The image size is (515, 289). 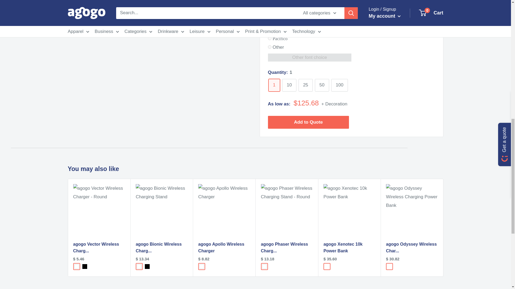 I want to click on 100, so click(x=340, y=82).